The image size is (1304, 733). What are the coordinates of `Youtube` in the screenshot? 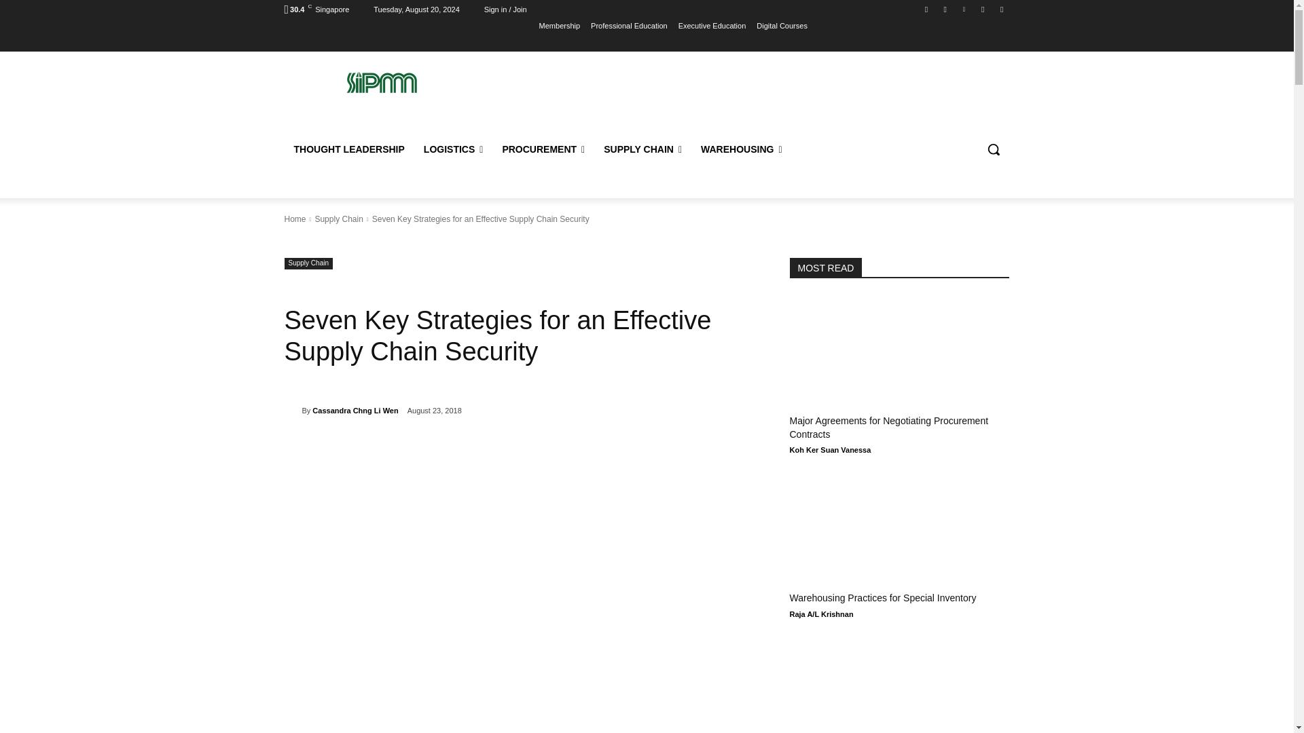 It's located at (1001, 9).